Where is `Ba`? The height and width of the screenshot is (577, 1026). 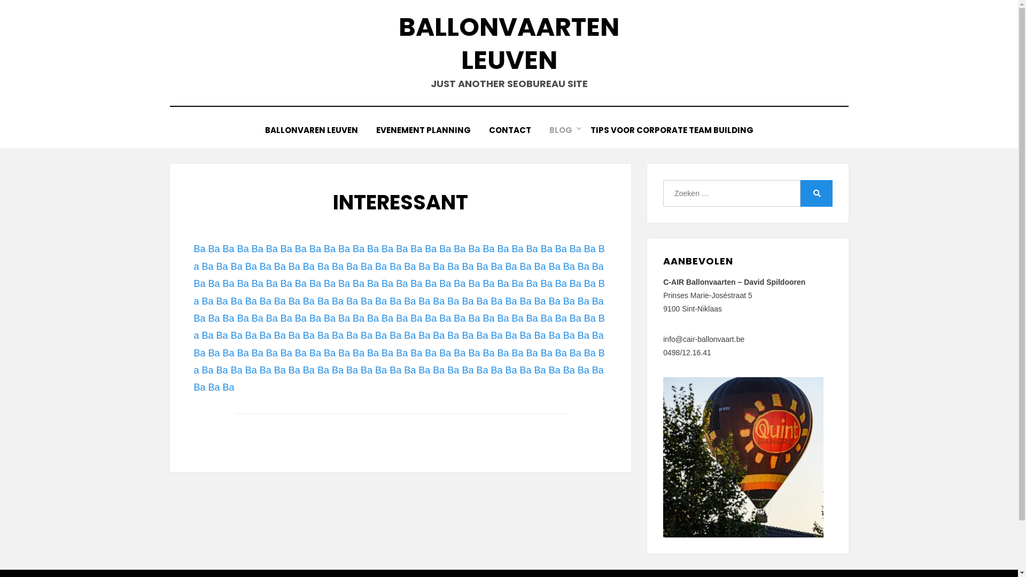 Ba is located at coordinates (453, 370).